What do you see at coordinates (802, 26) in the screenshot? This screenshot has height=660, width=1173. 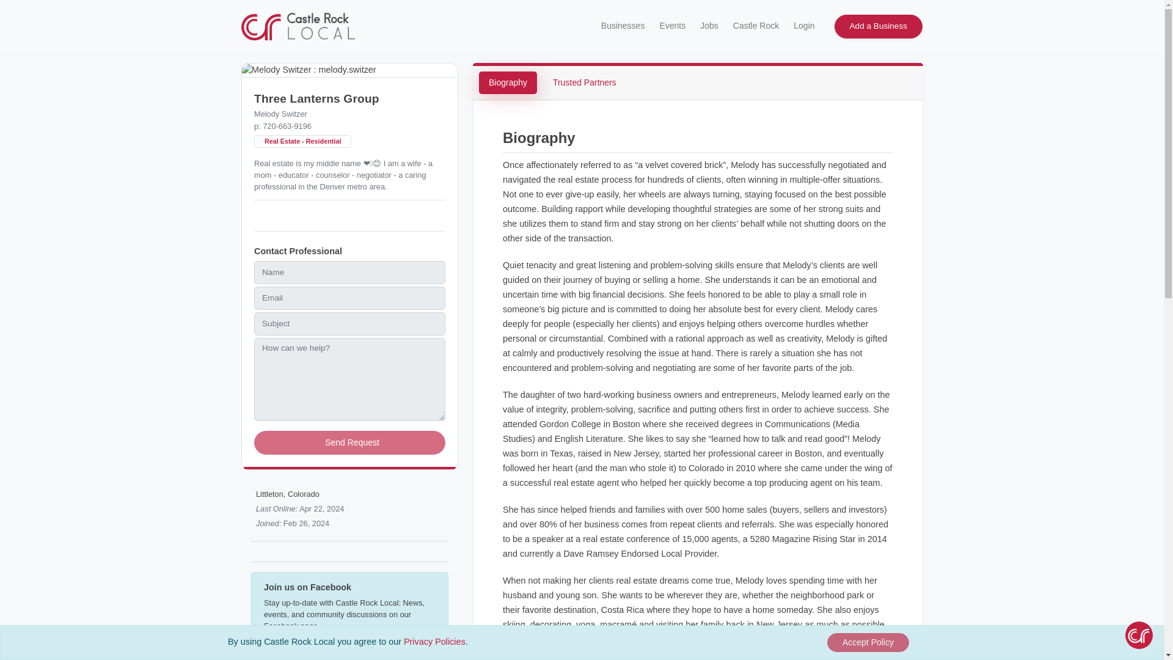 I see `Business Login` at bounding box center [802, 26].